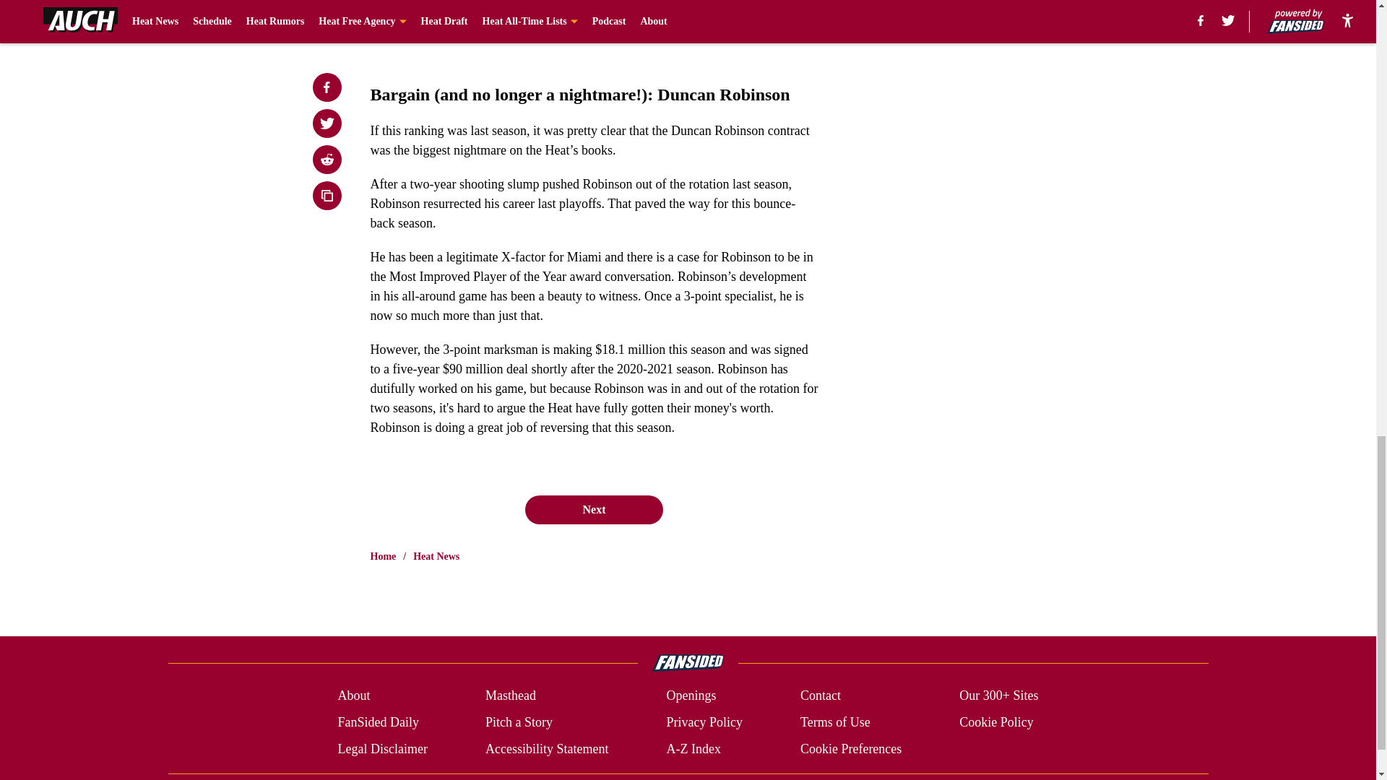 This screenshot has height=780, width=1387. Describe the element at coordinates (510, 696) in the screenshot. I see `Masthead` at that location.